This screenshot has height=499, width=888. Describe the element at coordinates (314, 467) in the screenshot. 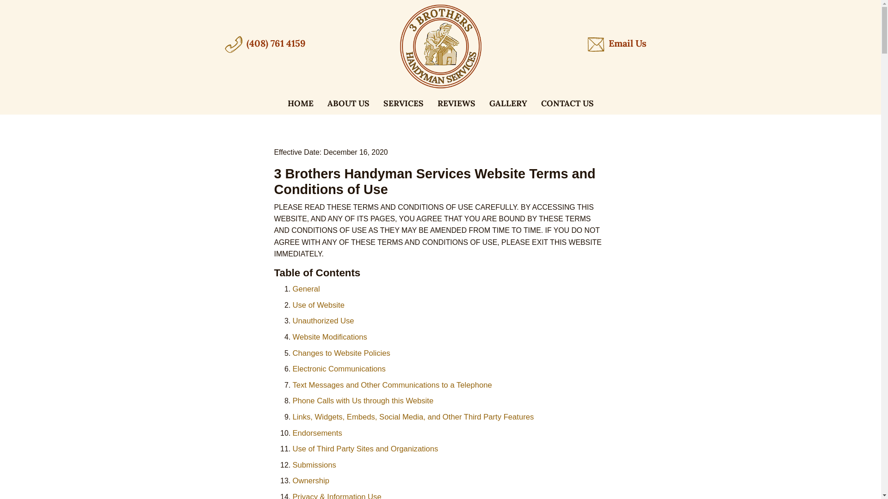

I see `Submissions` at that location.